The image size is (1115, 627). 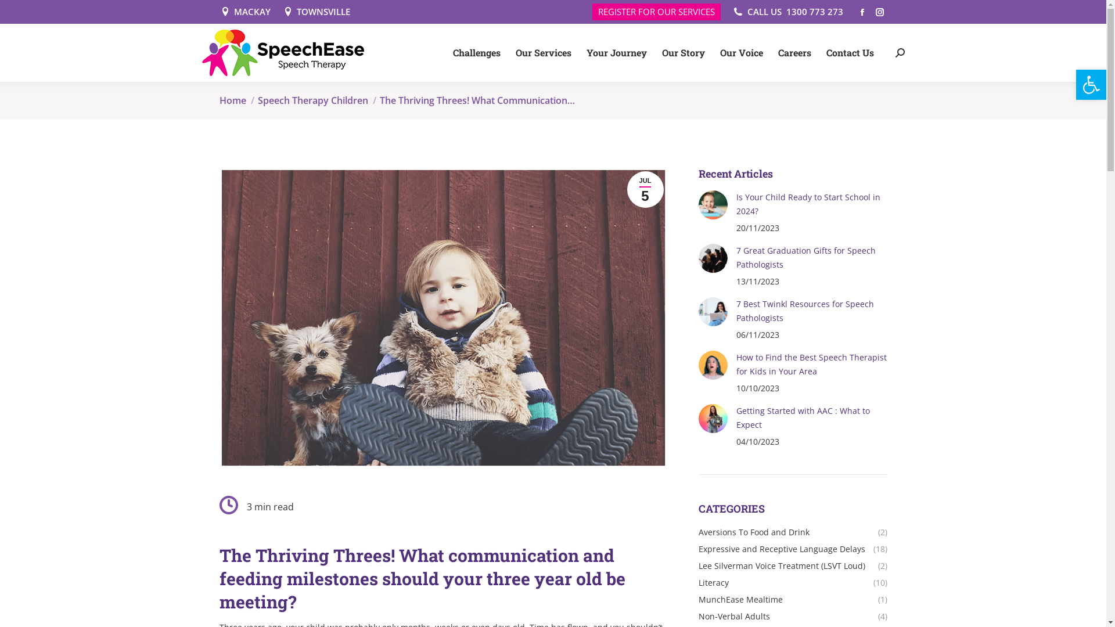 I want to click on Feeding milestones speecheasze townsville, so click(x=445, y=318).